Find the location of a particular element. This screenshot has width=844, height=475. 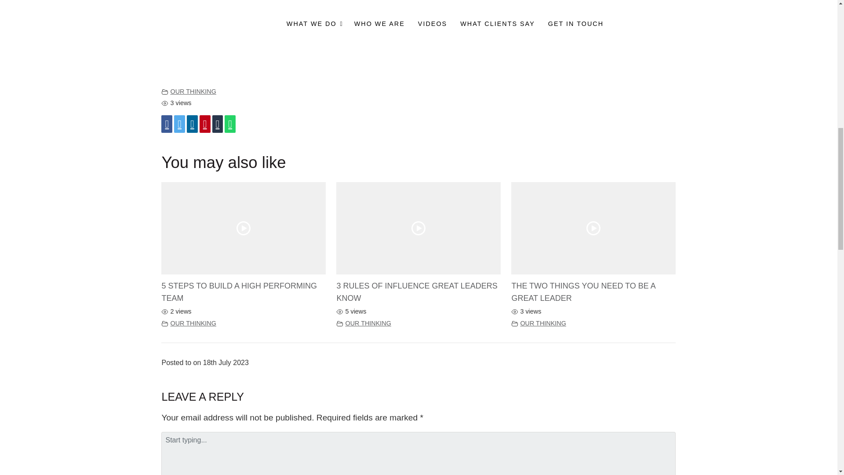

OUR THINKING is located at coordinates (542, 323).